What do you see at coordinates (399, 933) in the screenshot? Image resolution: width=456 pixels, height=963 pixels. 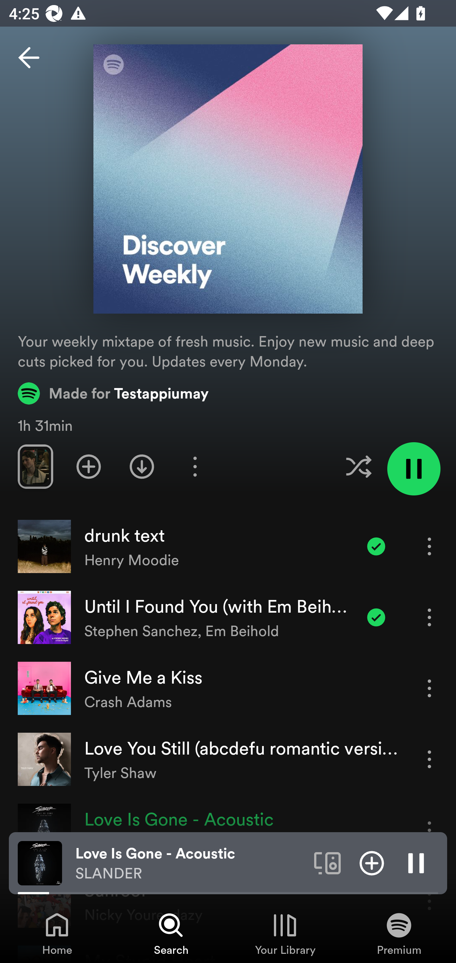 I see `Premium, Tab 4 of 4 Premium Premium` at bounding box center [399, 933].